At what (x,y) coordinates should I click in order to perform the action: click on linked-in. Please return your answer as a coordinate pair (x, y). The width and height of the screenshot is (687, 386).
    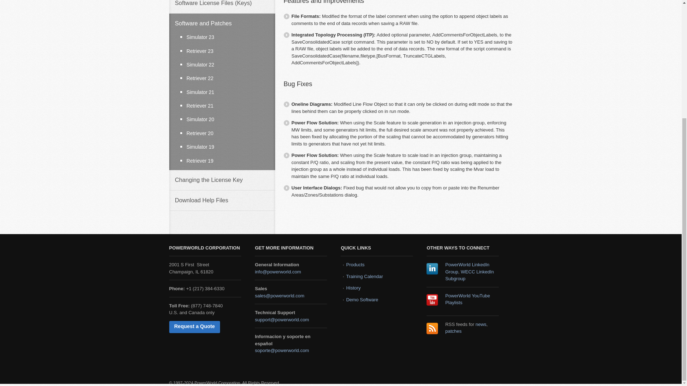
    Looking at the image, I should click on (432, 268).